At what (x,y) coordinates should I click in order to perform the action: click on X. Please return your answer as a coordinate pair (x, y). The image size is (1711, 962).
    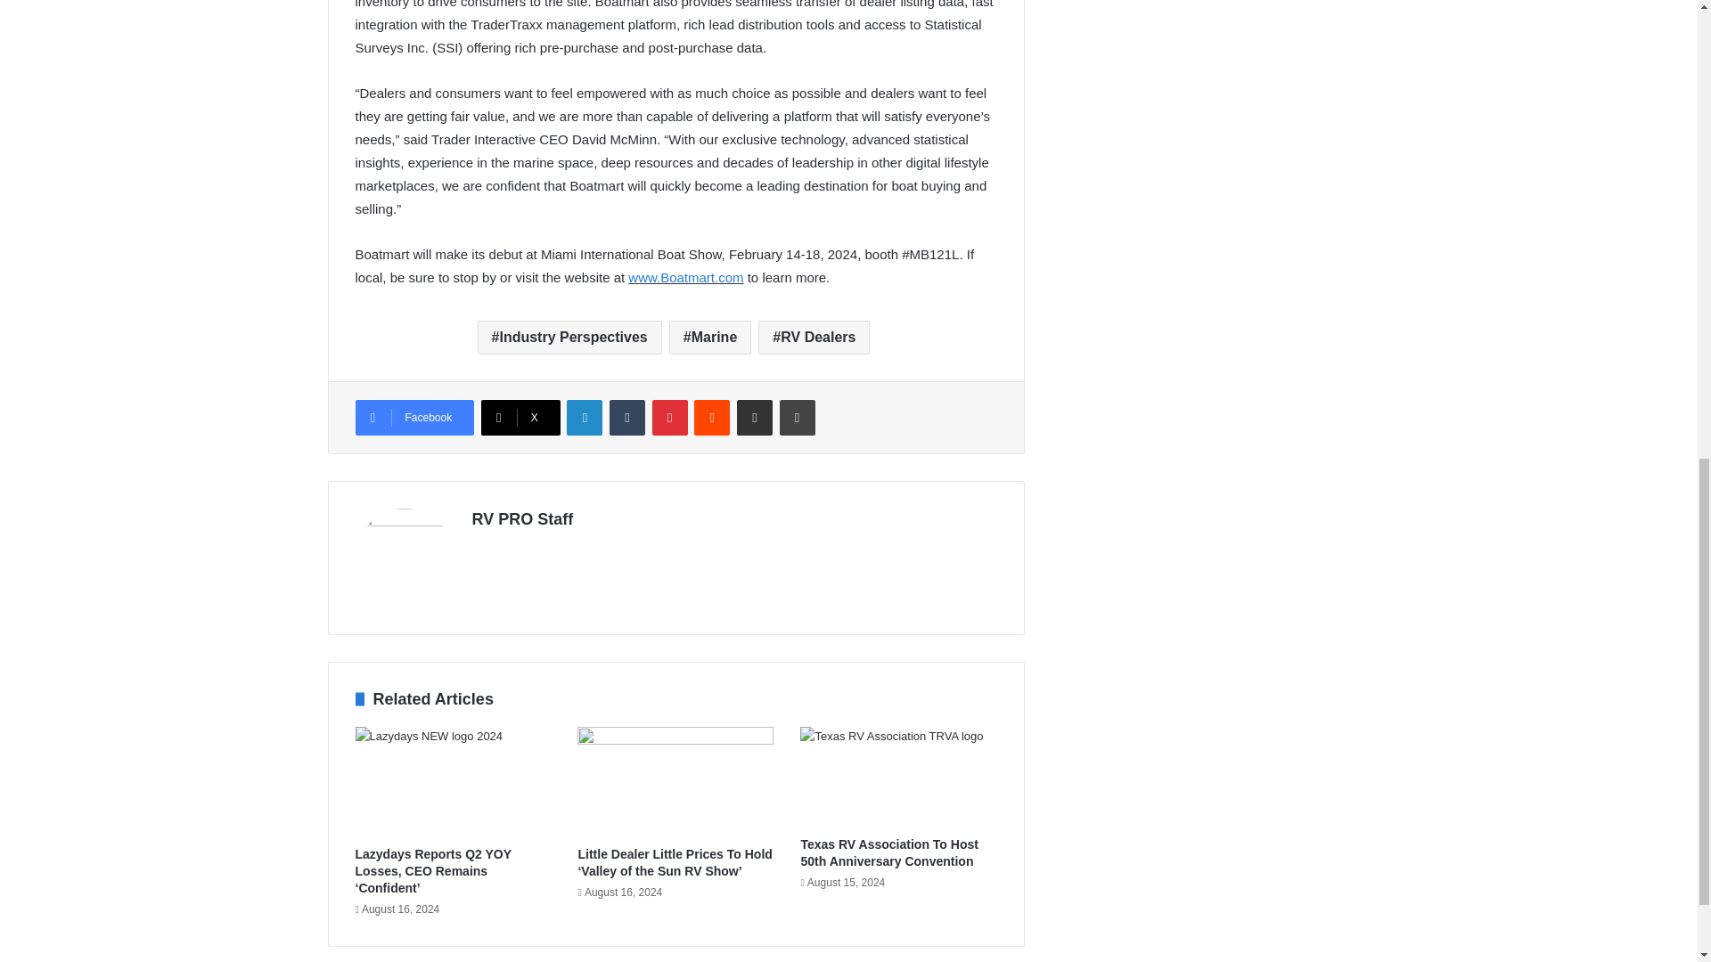
    Looking at the image, I should click on (520, 418).